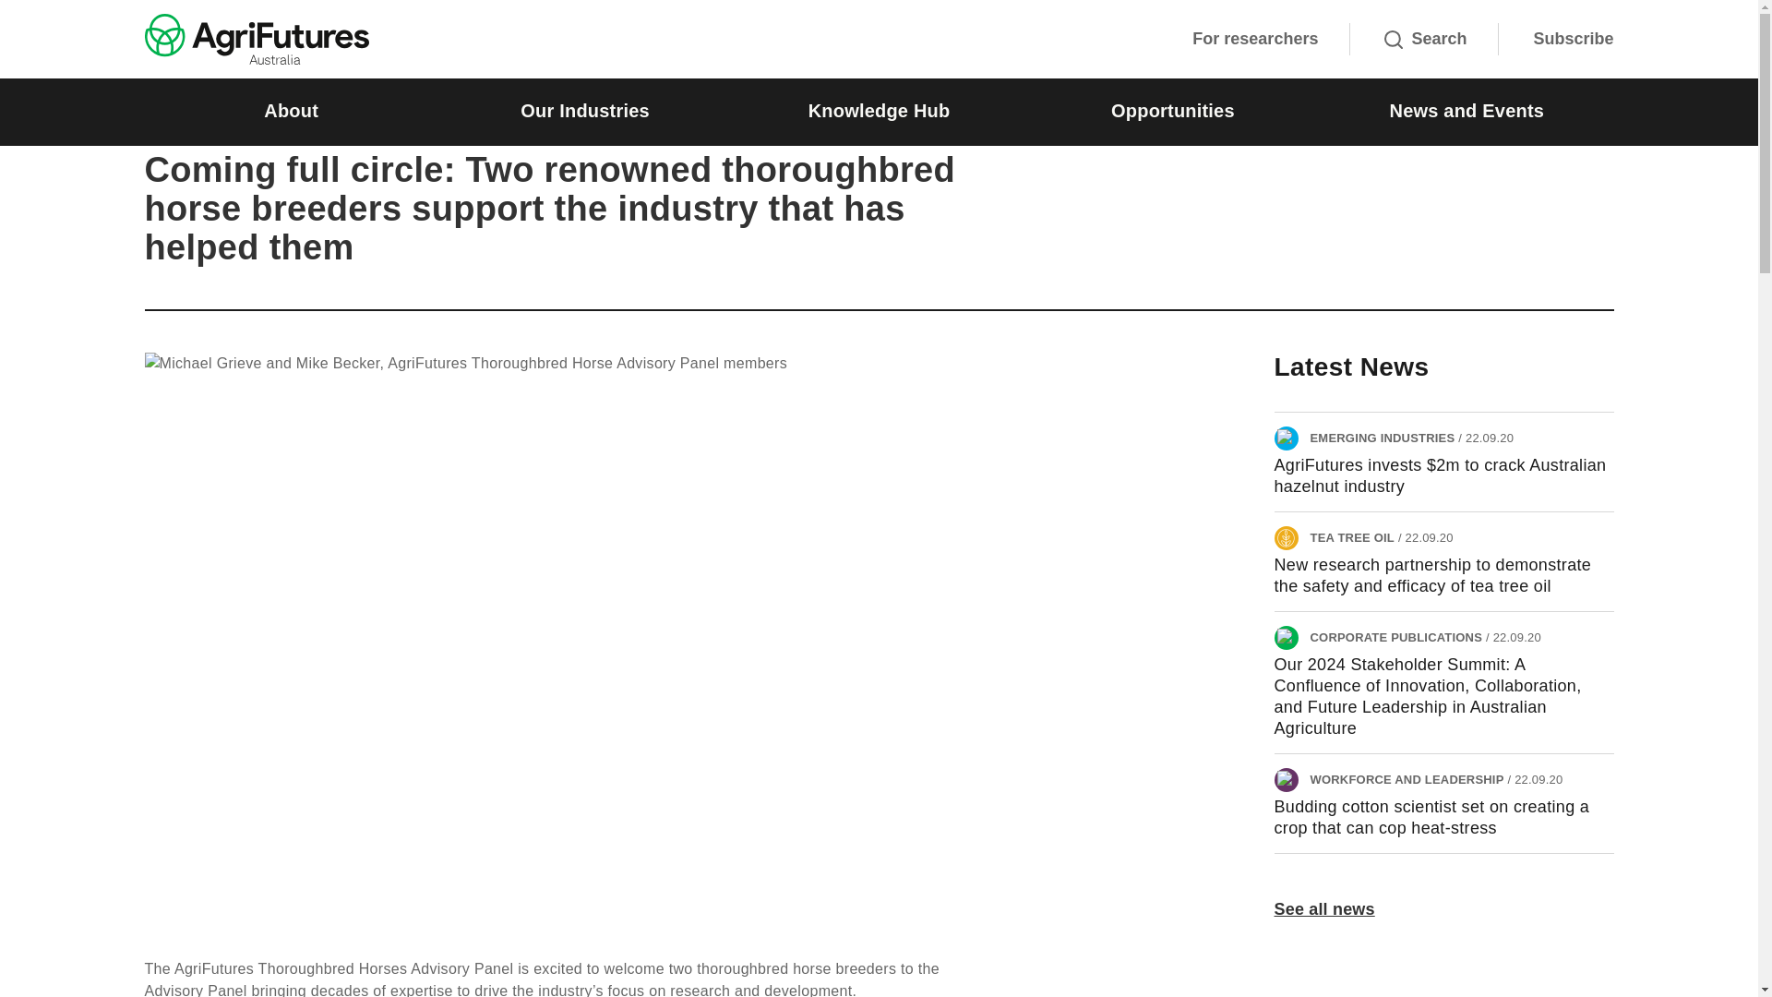  Describe the element at coordinates (1514, 122) in the screenshot. I see `Share via Email` at that location.